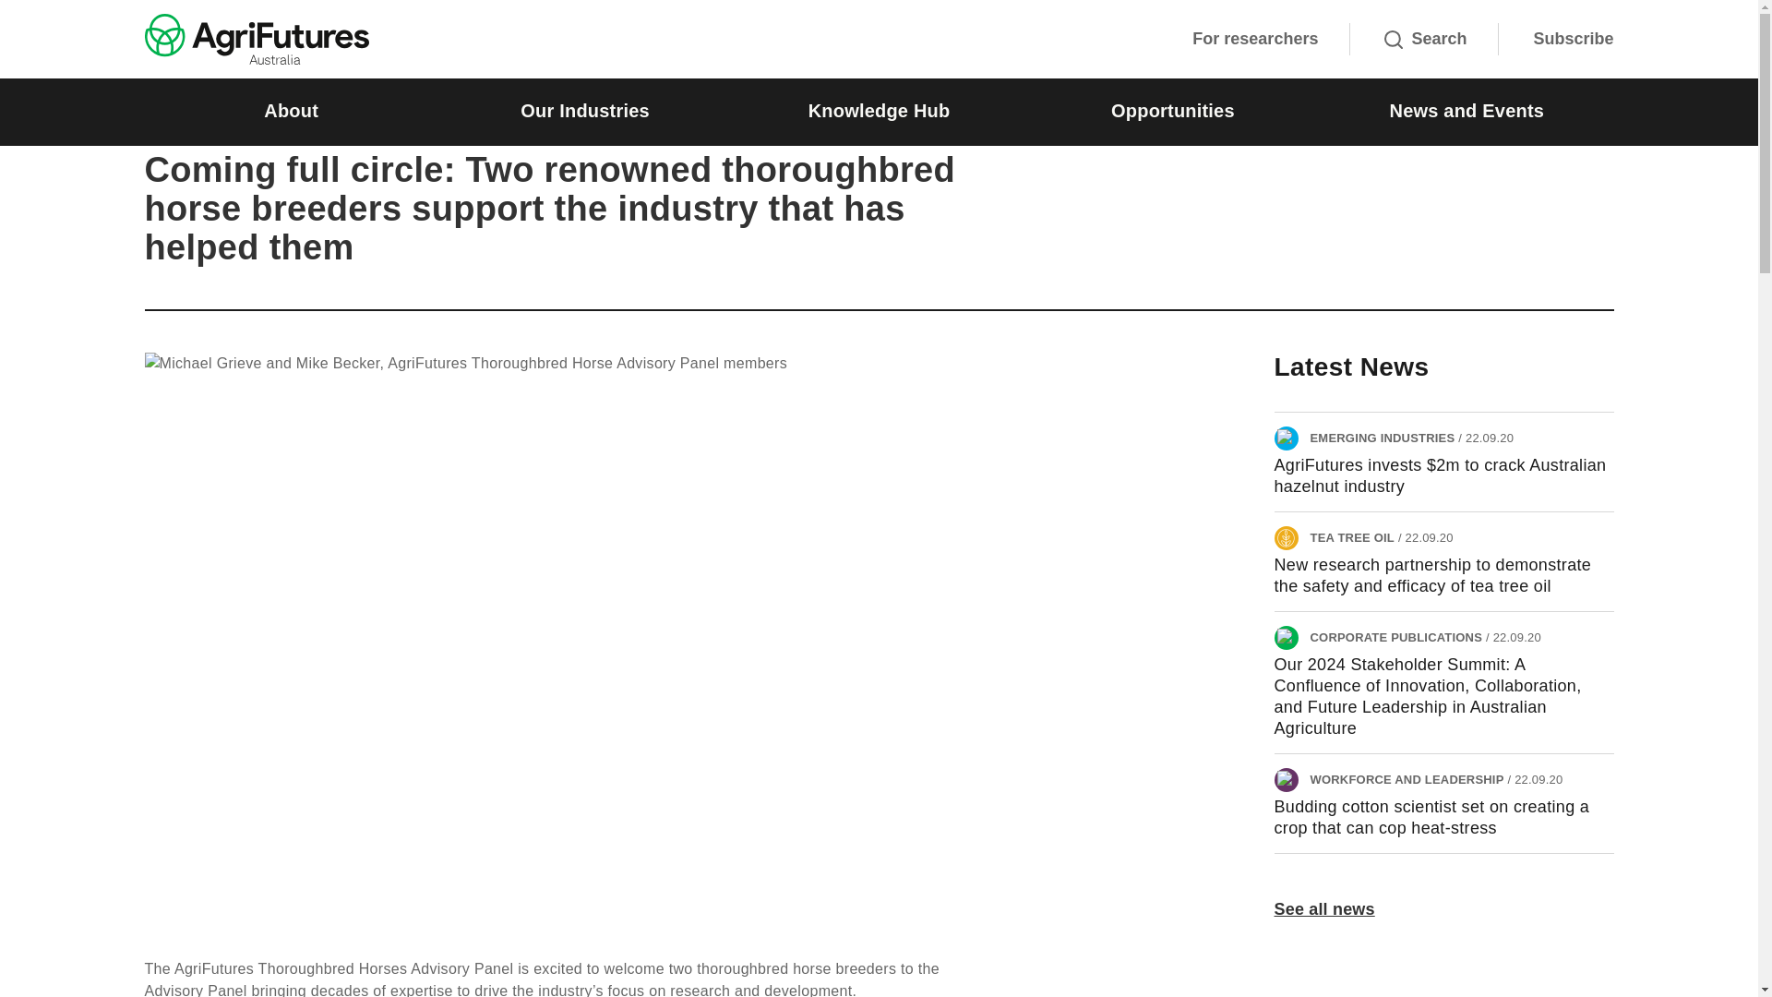  Describe the element at coordinates (1514, 122) in the screenshot. I see `Share via Email` at that location.